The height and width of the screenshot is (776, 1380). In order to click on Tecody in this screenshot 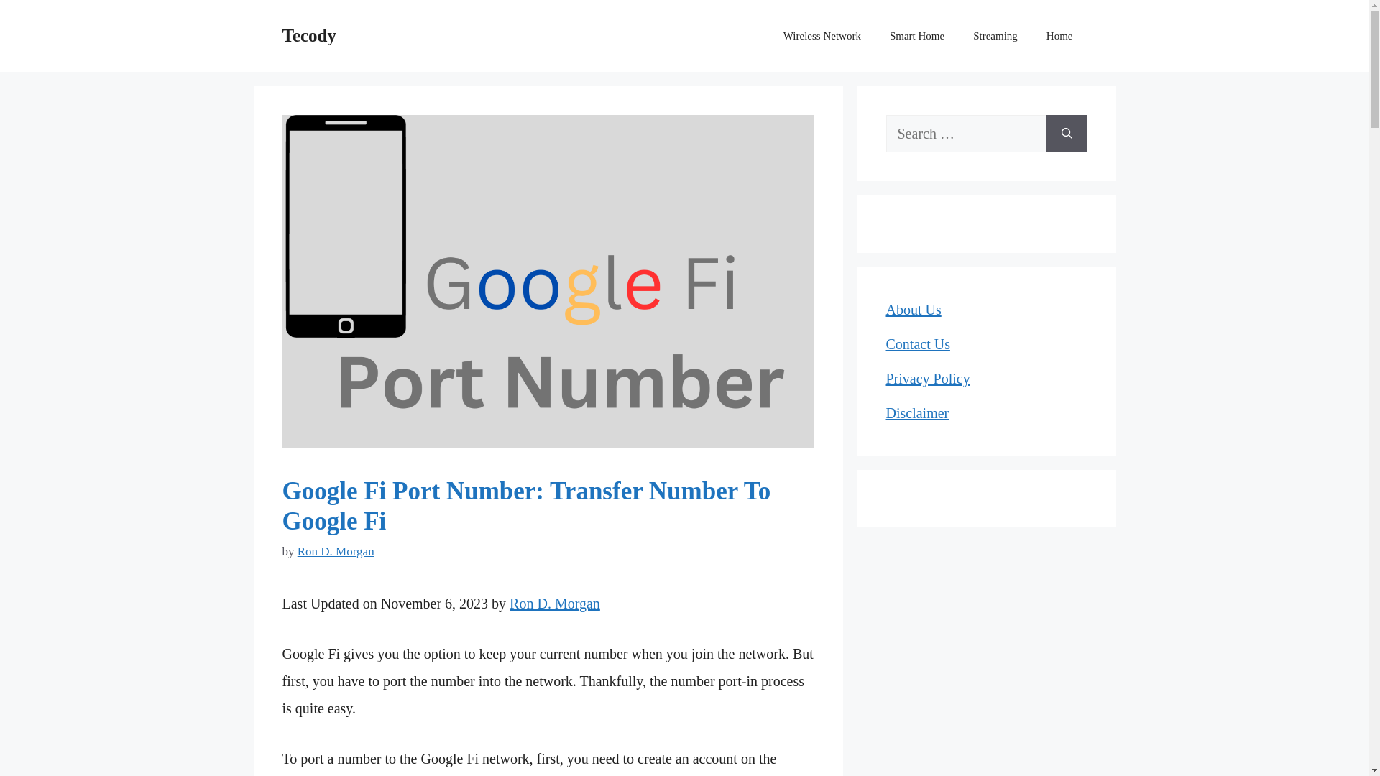, I will do `click(308, 34)`.